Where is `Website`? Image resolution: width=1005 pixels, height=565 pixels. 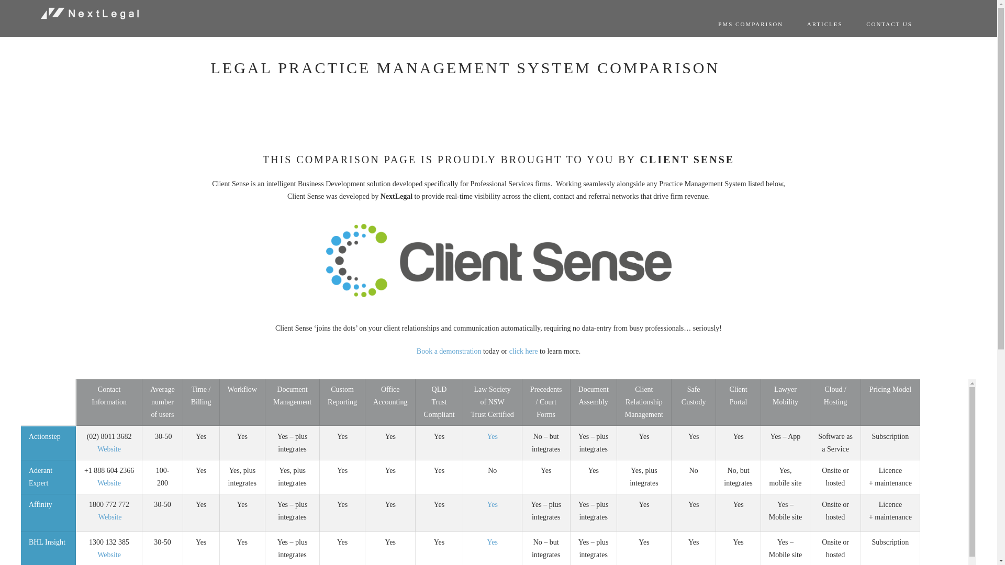
Website is located at coordinates (109, 449).